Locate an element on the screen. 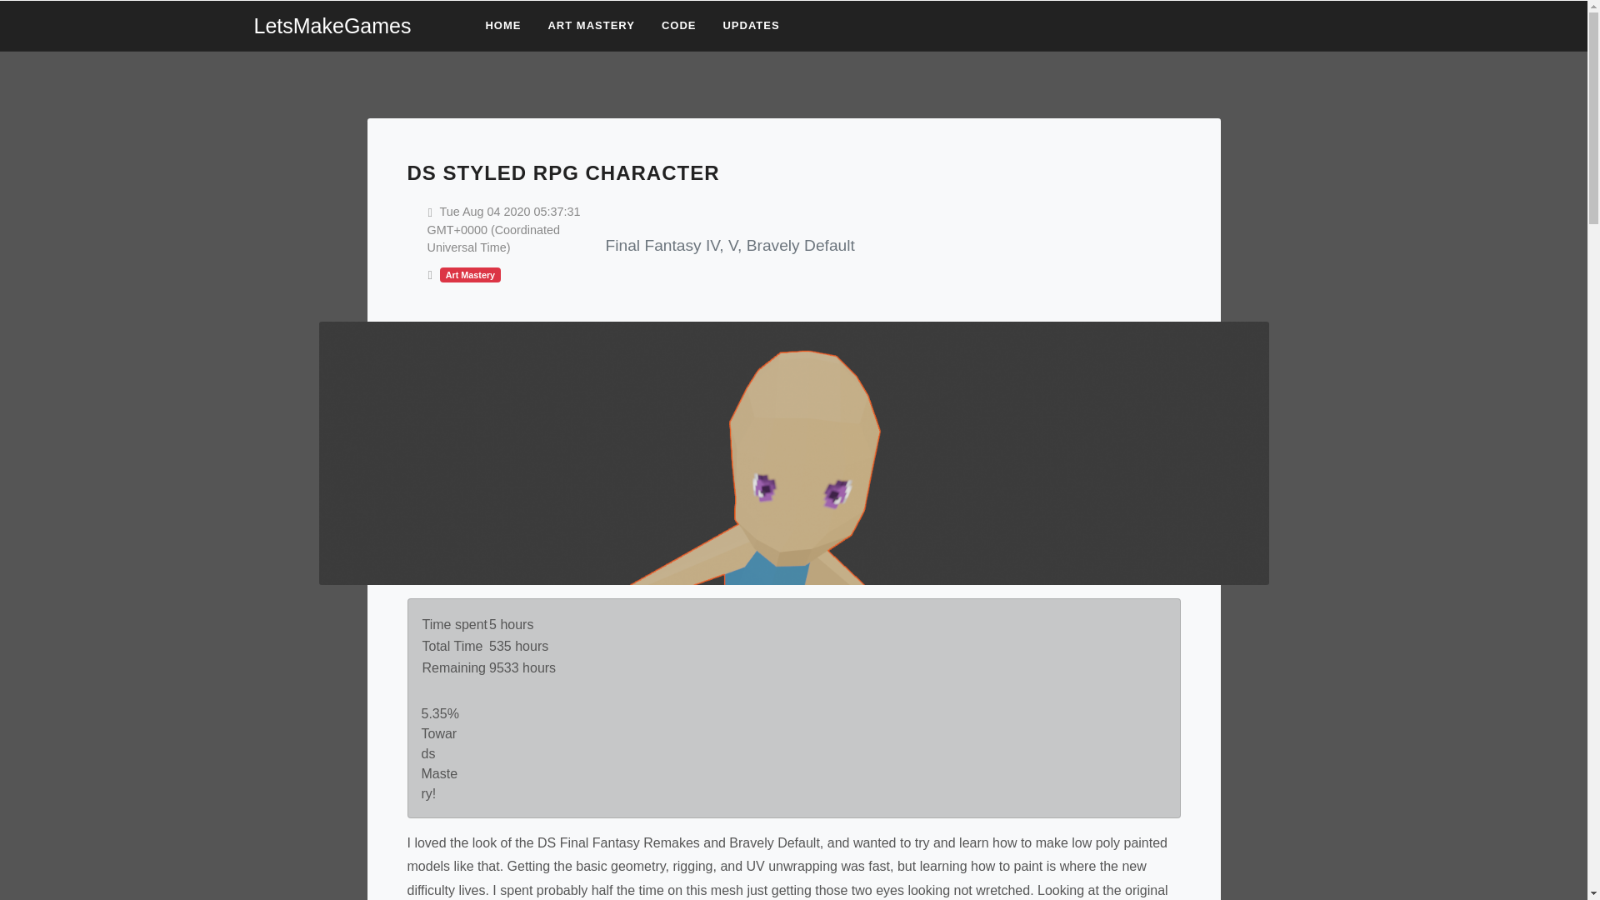 The height and width of the screenshot is (900, 1600). HOME is located at coordinates (502, 25).